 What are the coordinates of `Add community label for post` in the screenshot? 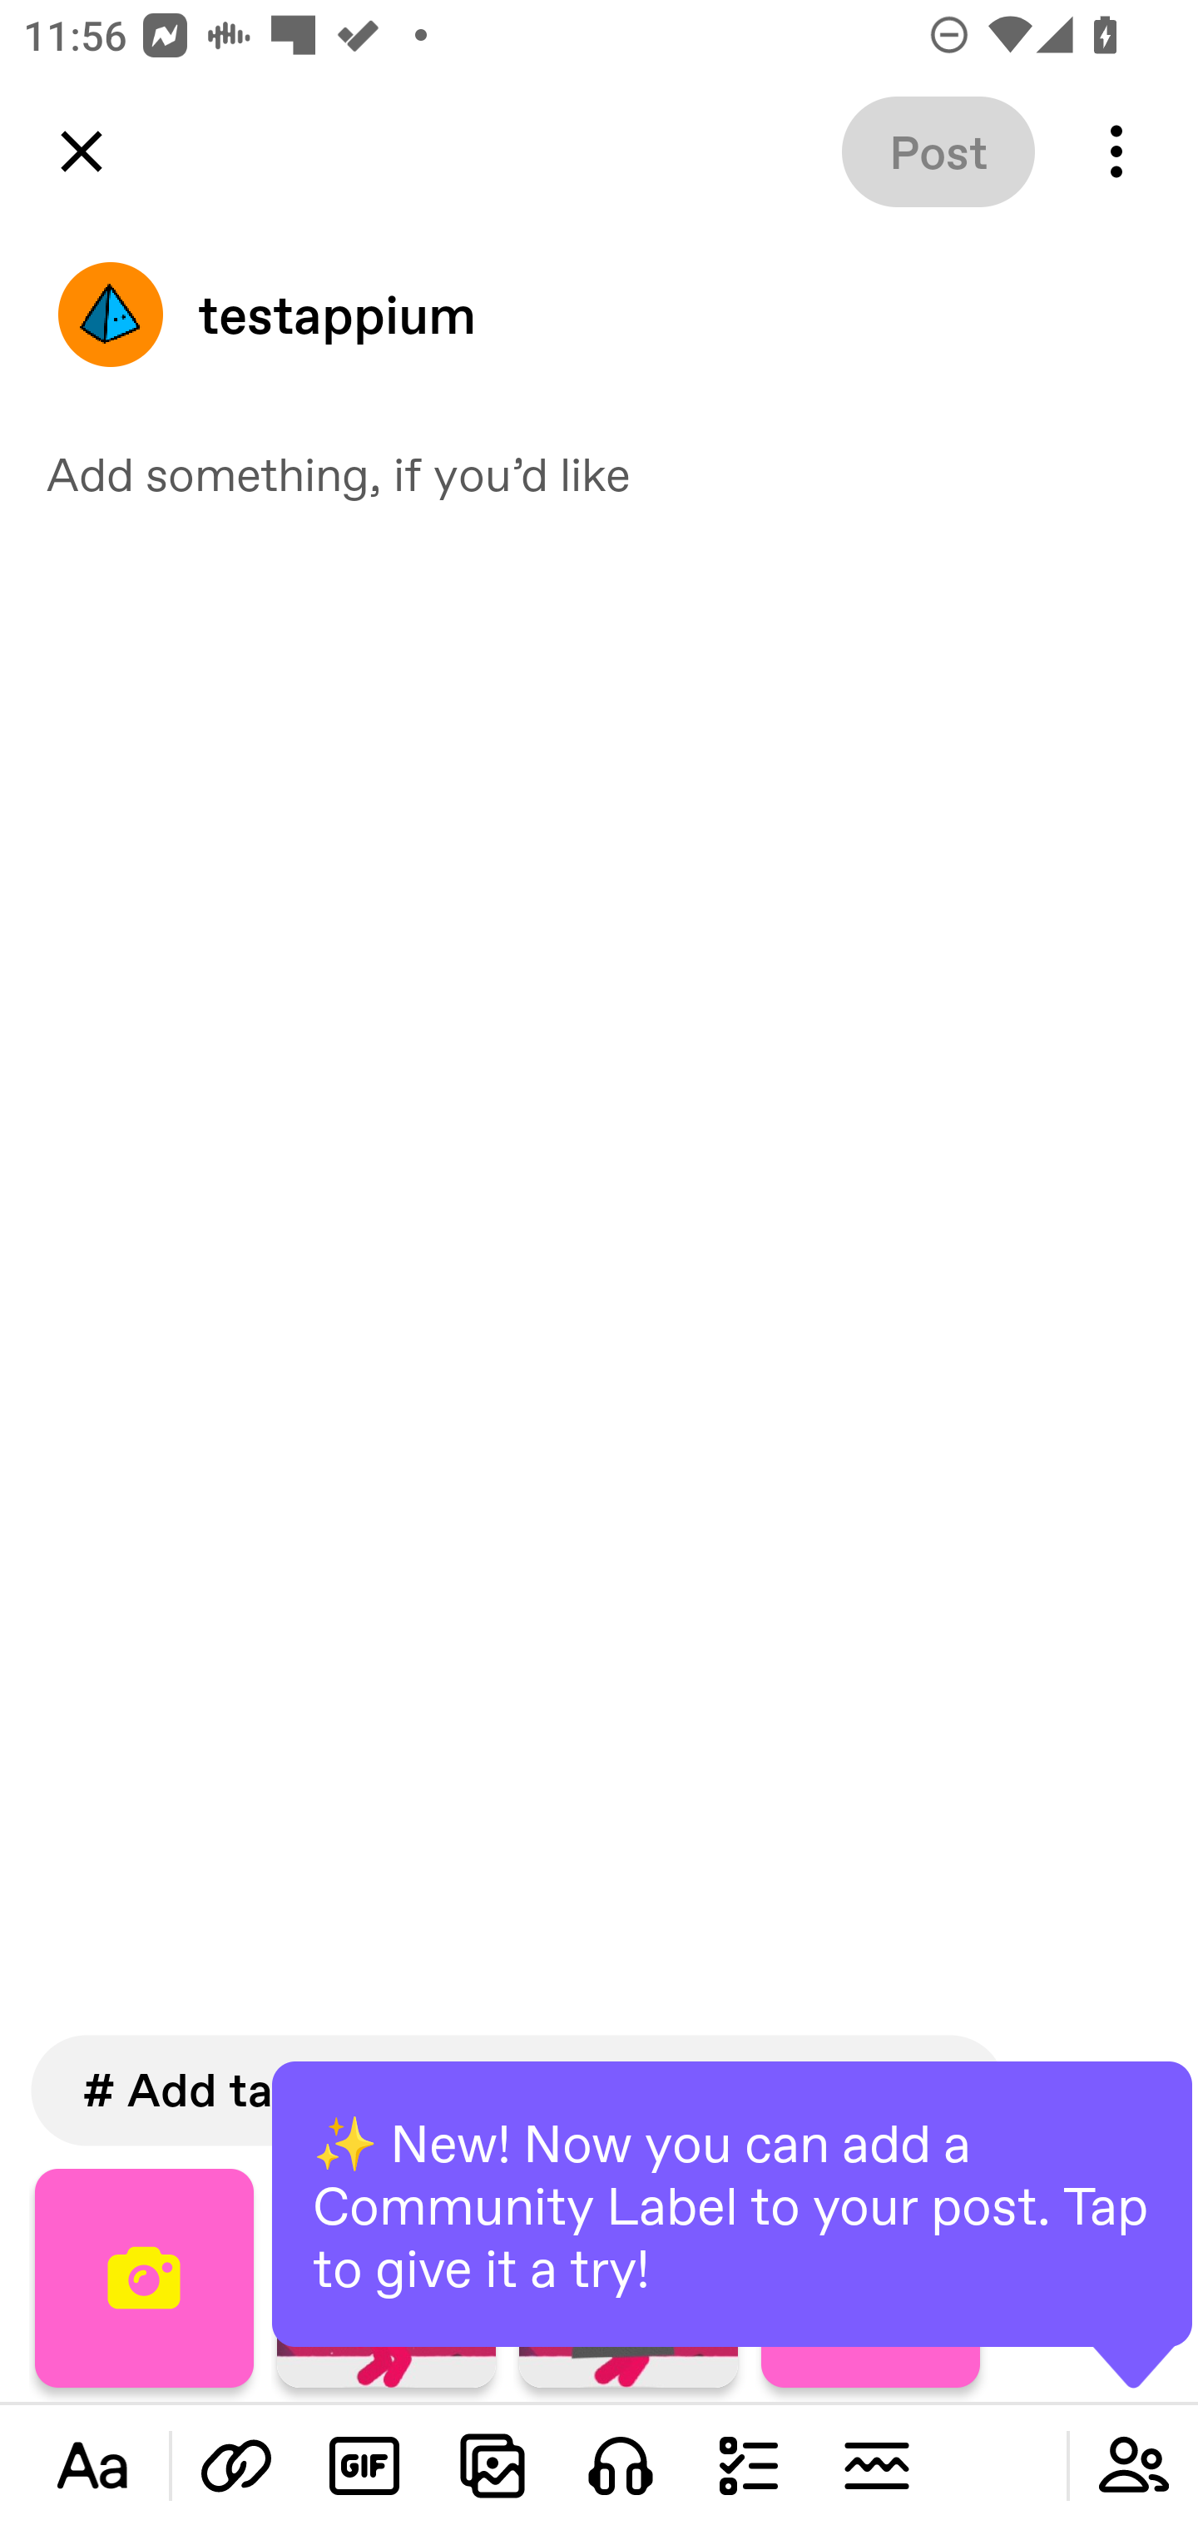 It's located at (1133, 2465).